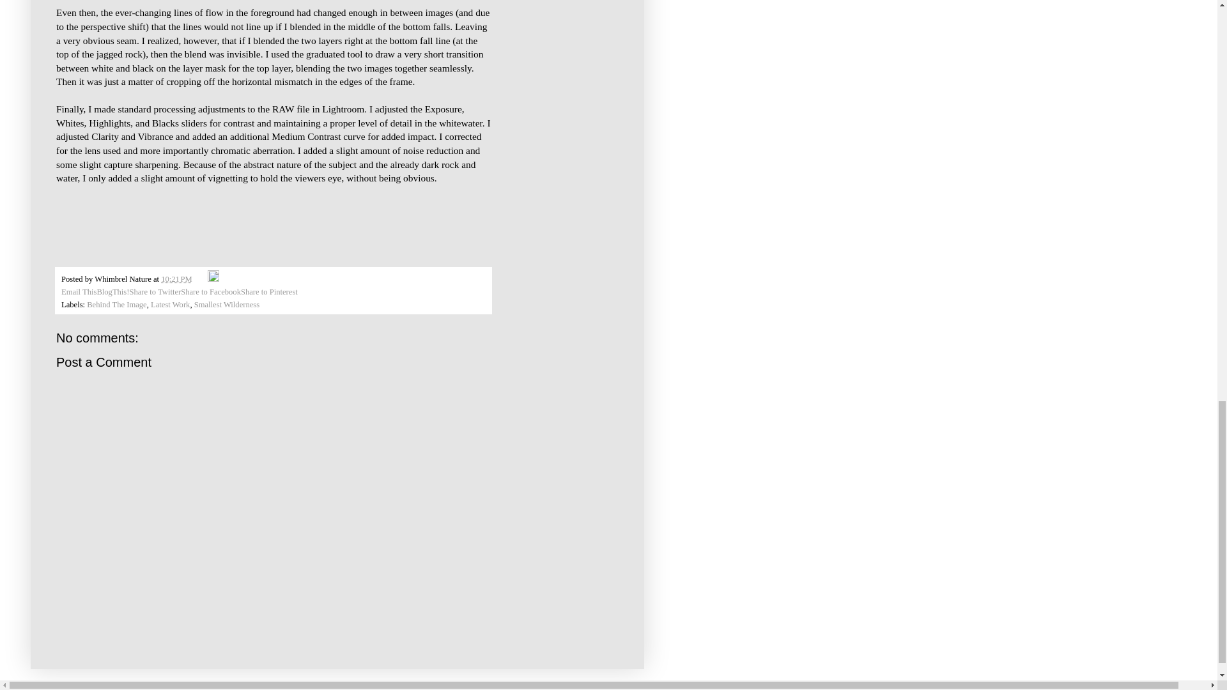  Describe the element at coordinates (79, 292) in the screenshot. I see `Email This` at that location.